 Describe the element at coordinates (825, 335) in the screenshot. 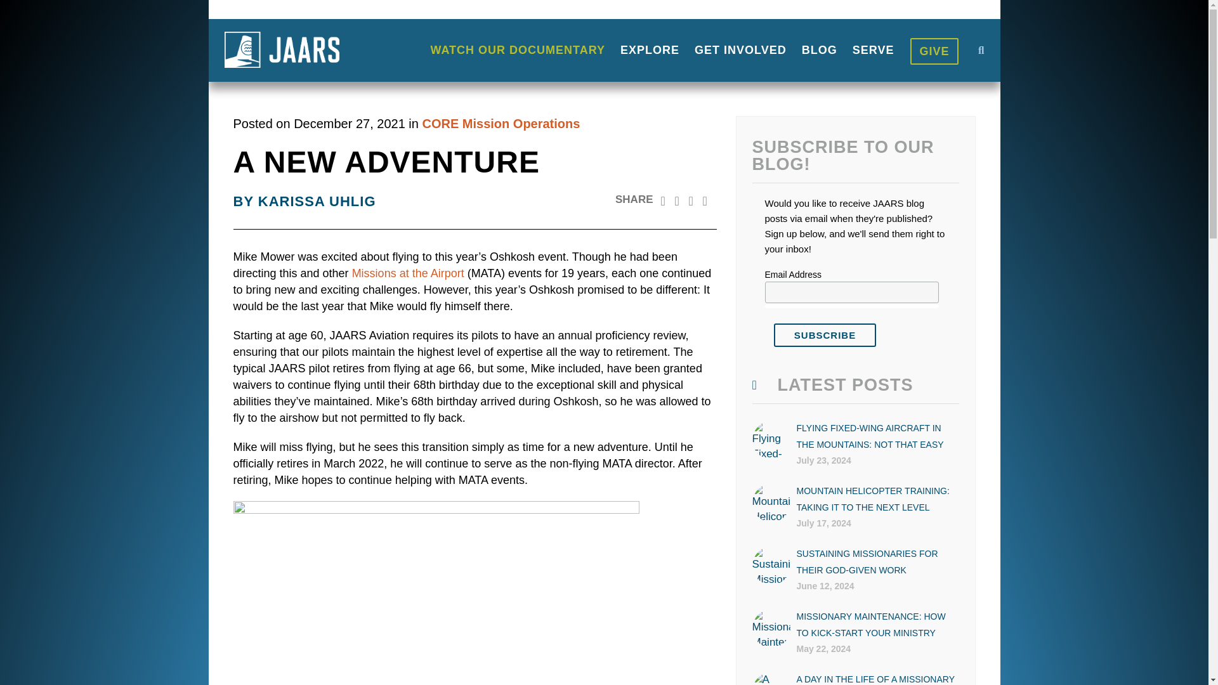

I see `Subscribe` at that location.